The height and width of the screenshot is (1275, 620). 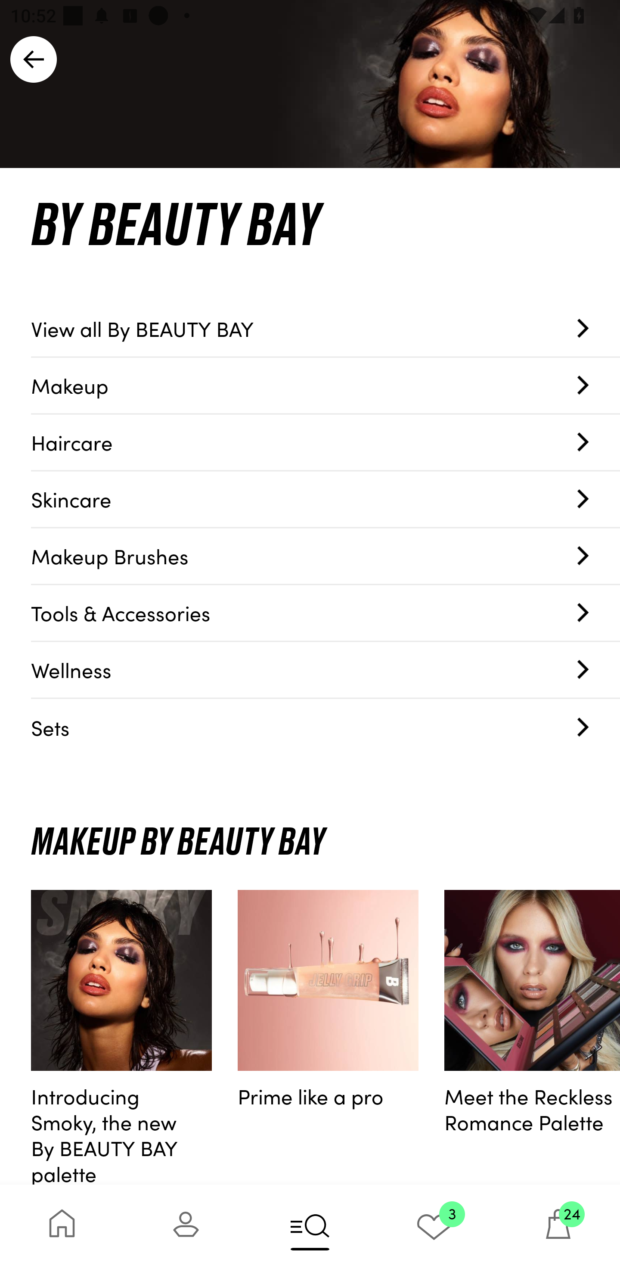 I want to click on Makeup Brushes, so click(x=325, y=557).